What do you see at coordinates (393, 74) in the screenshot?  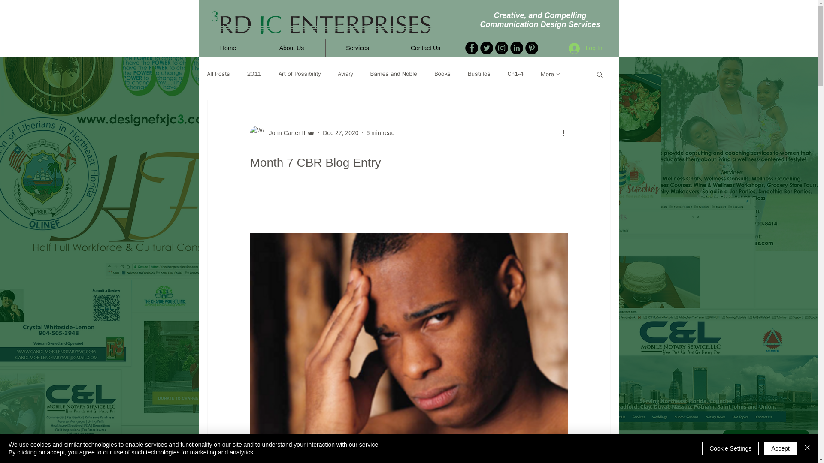 I see `Barnes and Noble` at bounding box center [393, 74].